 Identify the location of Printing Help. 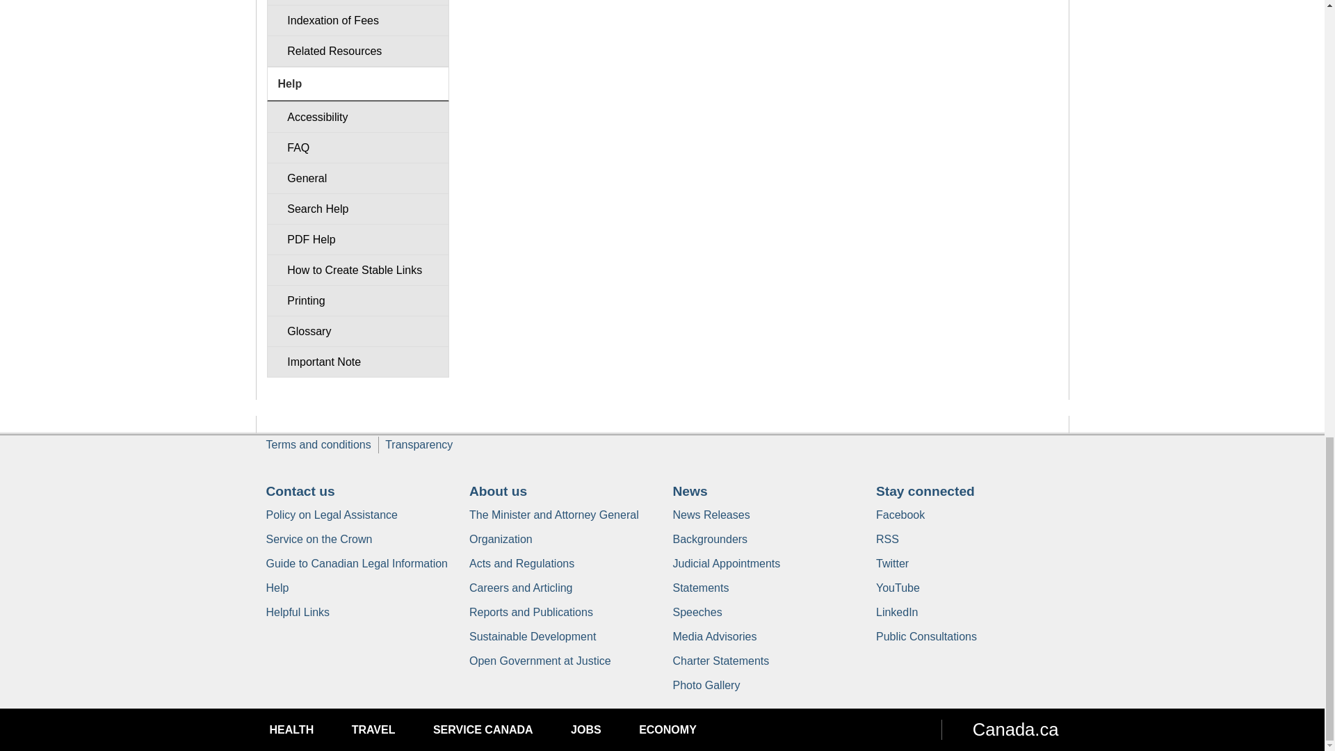
(357, 300).